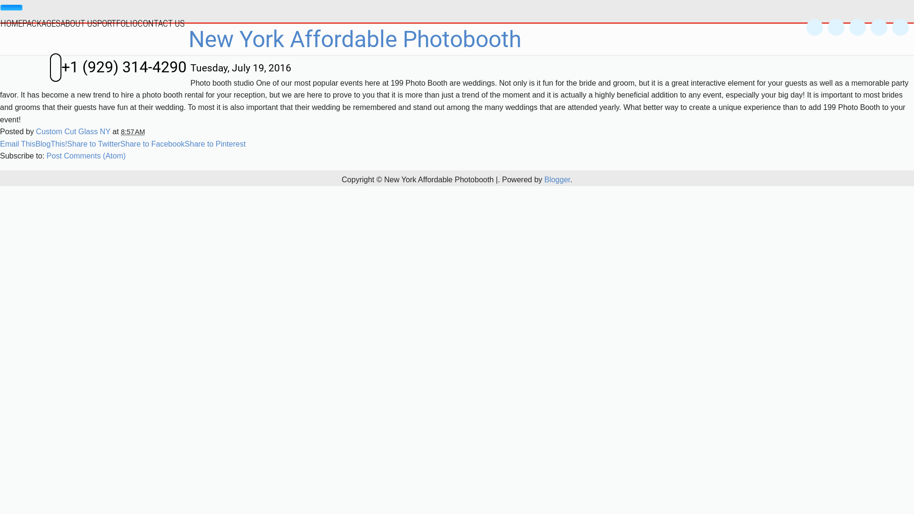 The height and width of the screenshot is (514, 914). What do you see at coordinates (94, 144) in the screenshot?
I see `Share to Twitter` at bounding box center [94, 144].